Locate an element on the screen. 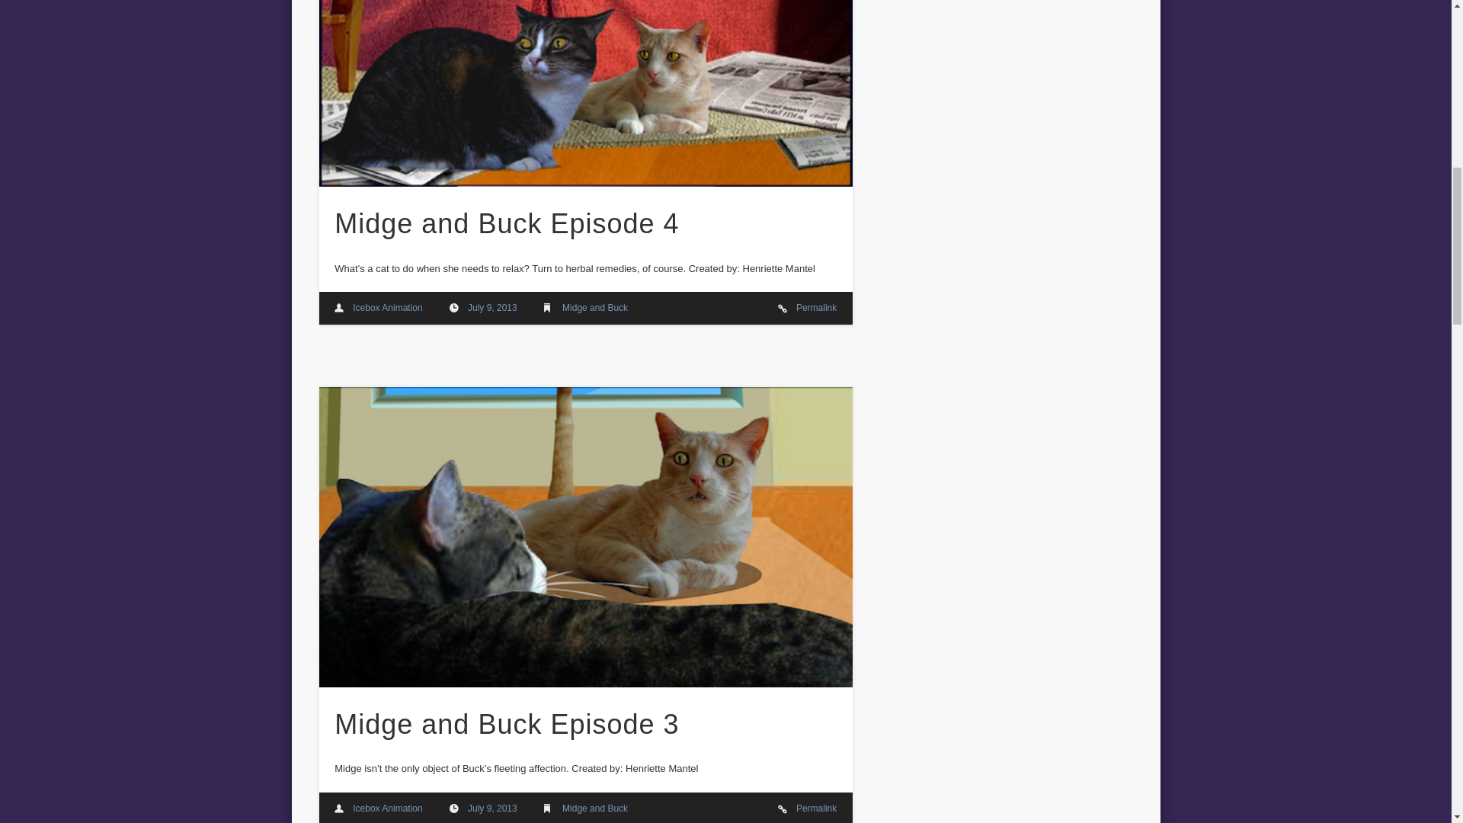  July 9, 2013 is located at coordinates (492, 809).